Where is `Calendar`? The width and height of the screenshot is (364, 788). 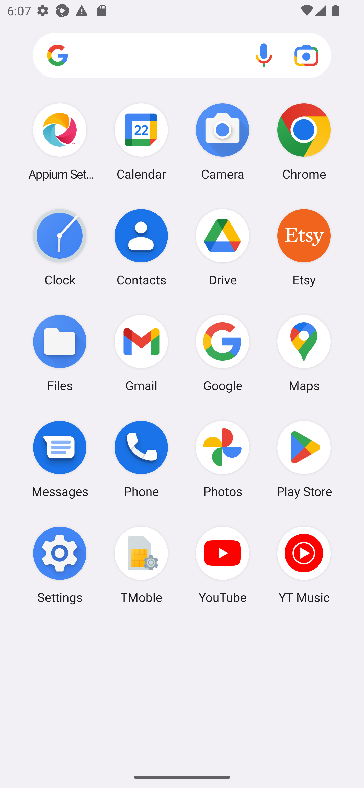 Calendar is located at coordinates (141, 141).